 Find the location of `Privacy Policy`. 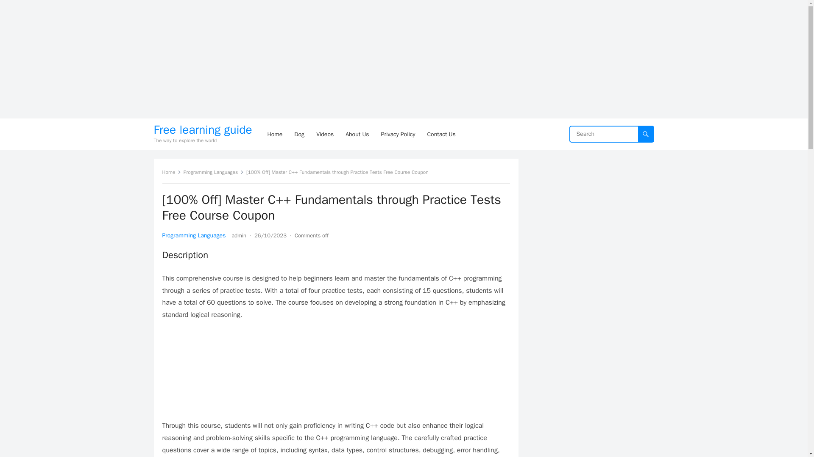

Privacy Policy is located at coordinates (399, 134).